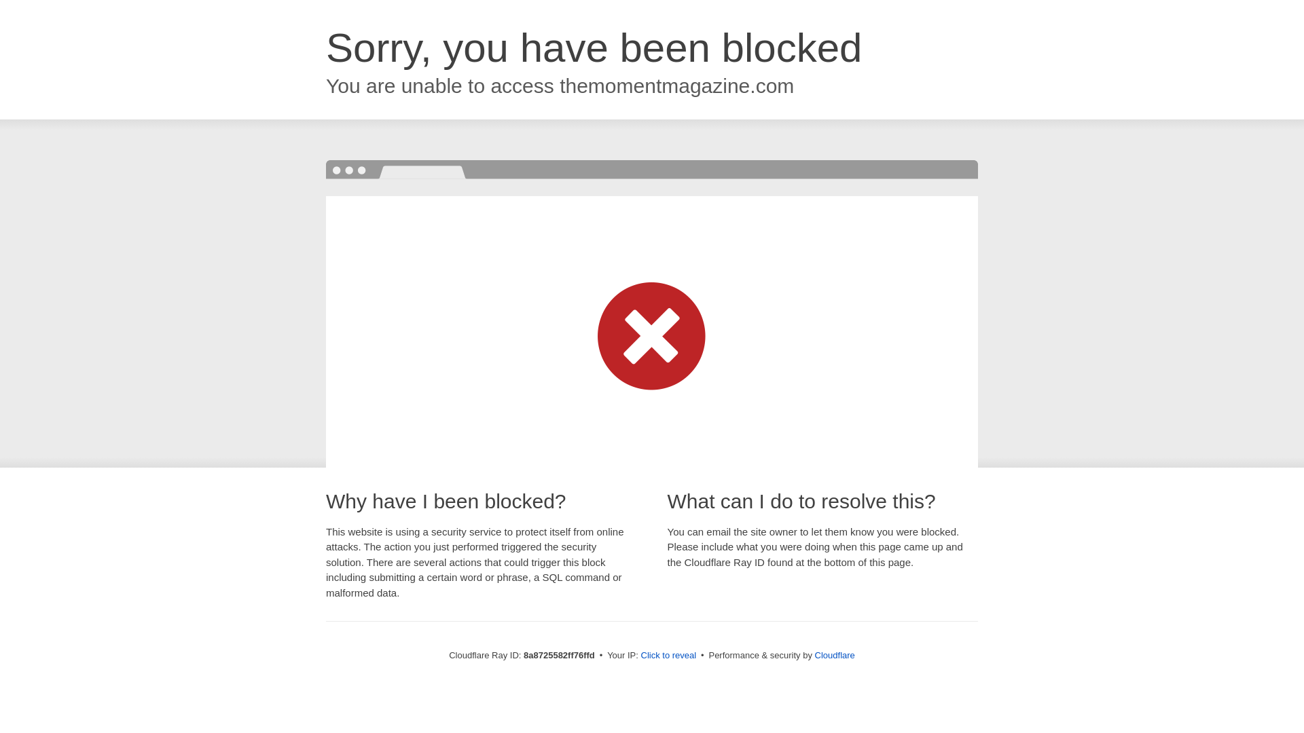 The image size is (1304, 733). What do you see at coordinates (835, 655) in the screenshot?
I see `Cloudflare` at bounding box center [835, 655].